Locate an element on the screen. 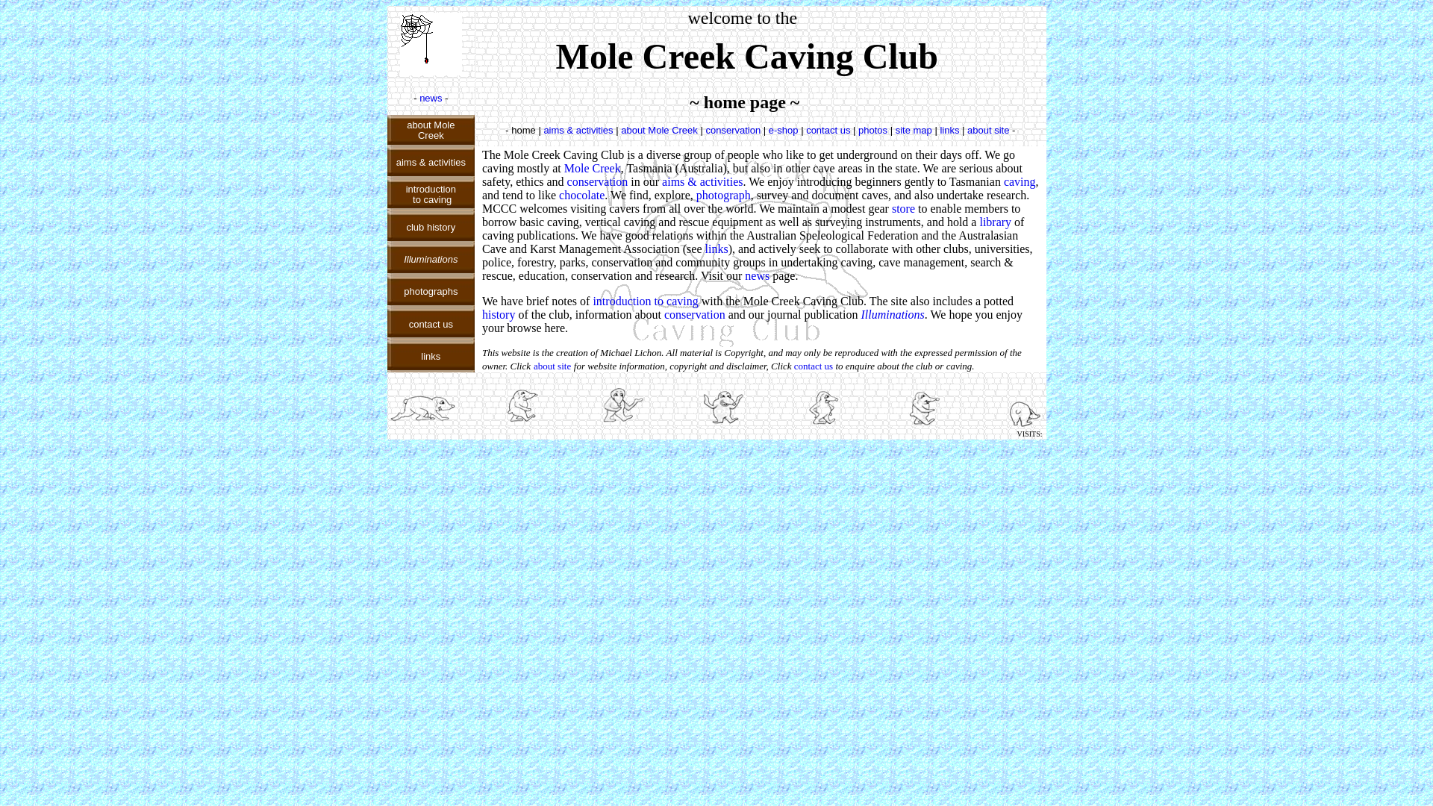 This screenshot has width=1433, height=806. site map is located at coordinates (914, 130).